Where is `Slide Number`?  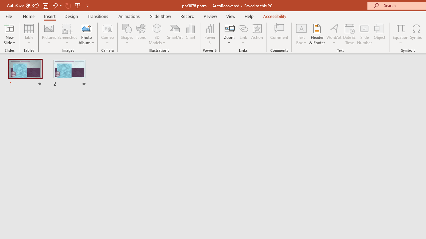 Slide Number is located at coordinates (365, 34).